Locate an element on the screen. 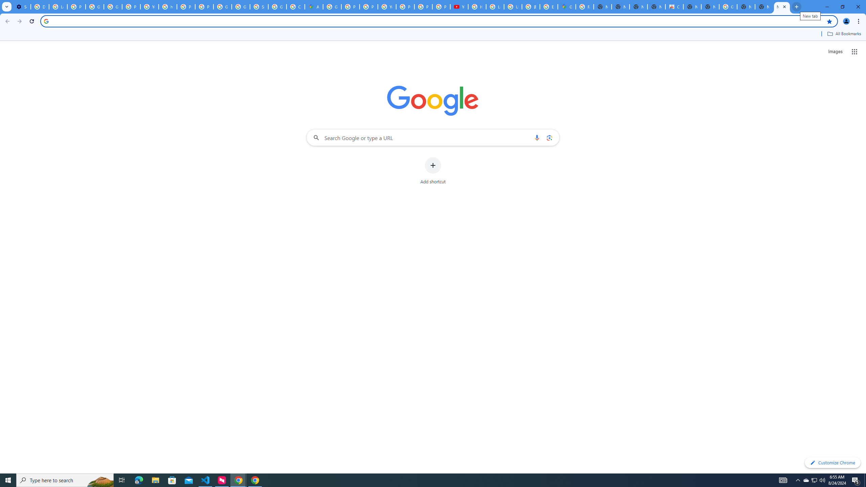  All Bookmarks is located at coordinates (844, 34).